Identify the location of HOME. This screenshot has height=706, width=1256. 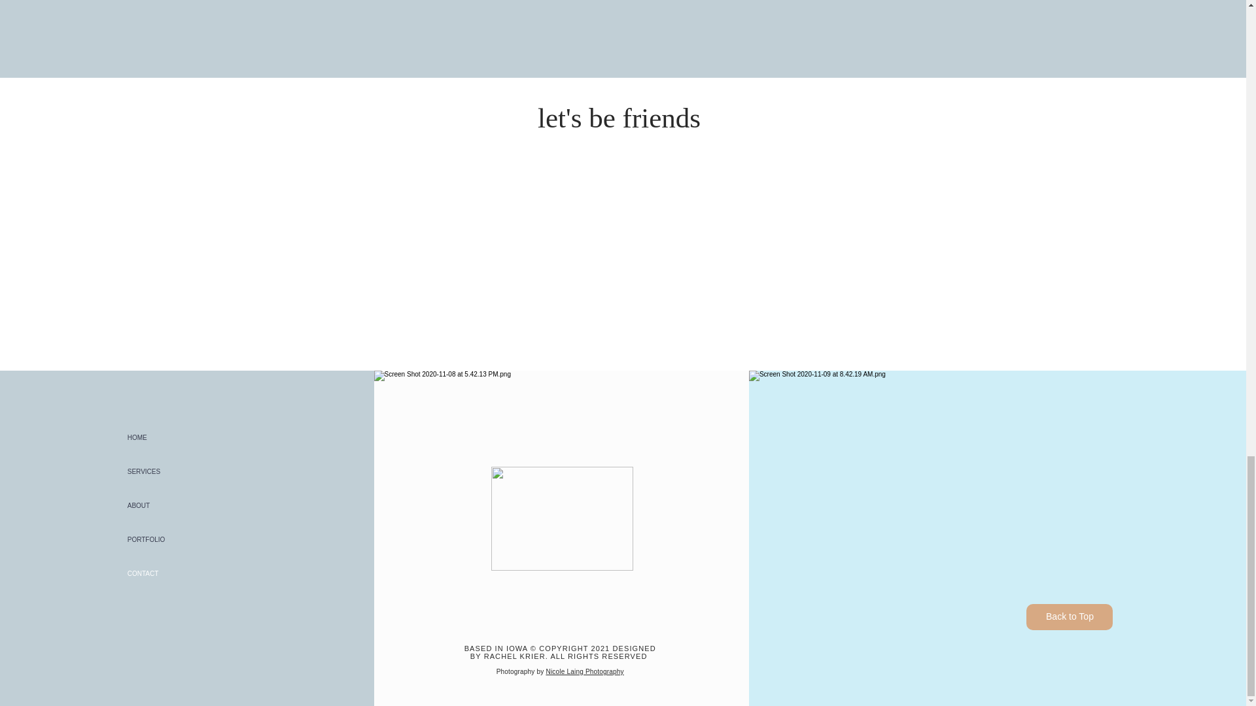
(176, 437).